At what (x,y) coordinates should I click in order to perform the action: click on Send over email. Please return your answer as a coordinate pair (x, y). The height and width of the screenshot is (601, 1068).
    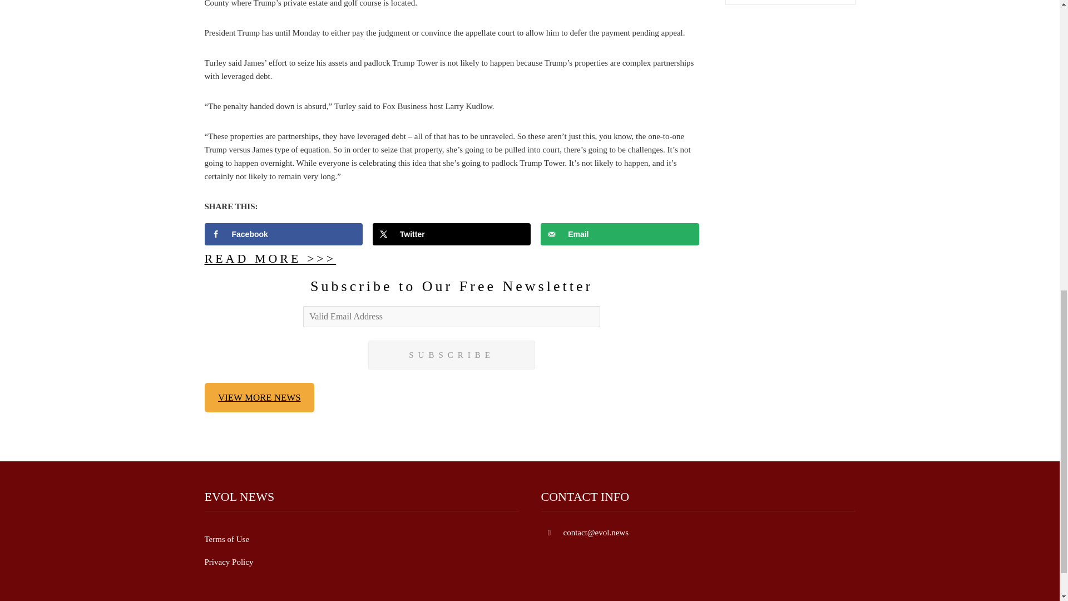
    Looking at the image, I should click on (620, 234).